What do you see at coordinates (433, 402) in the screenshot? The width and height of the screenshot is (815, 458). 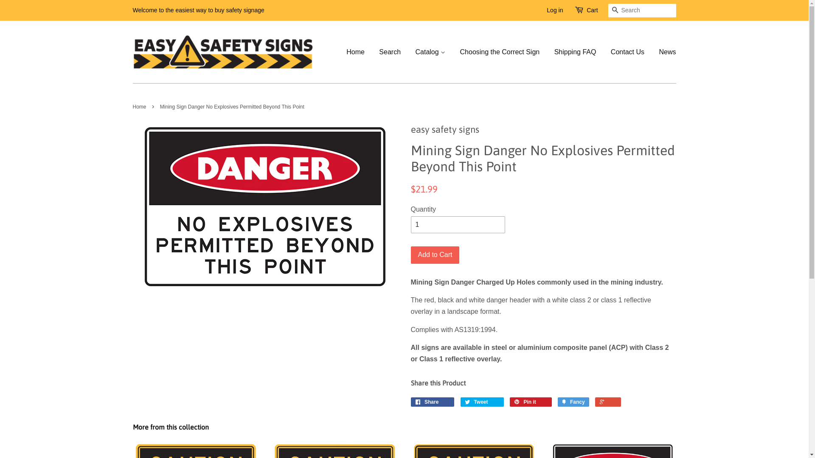 I see `Share` at bounding box center [433, 402].